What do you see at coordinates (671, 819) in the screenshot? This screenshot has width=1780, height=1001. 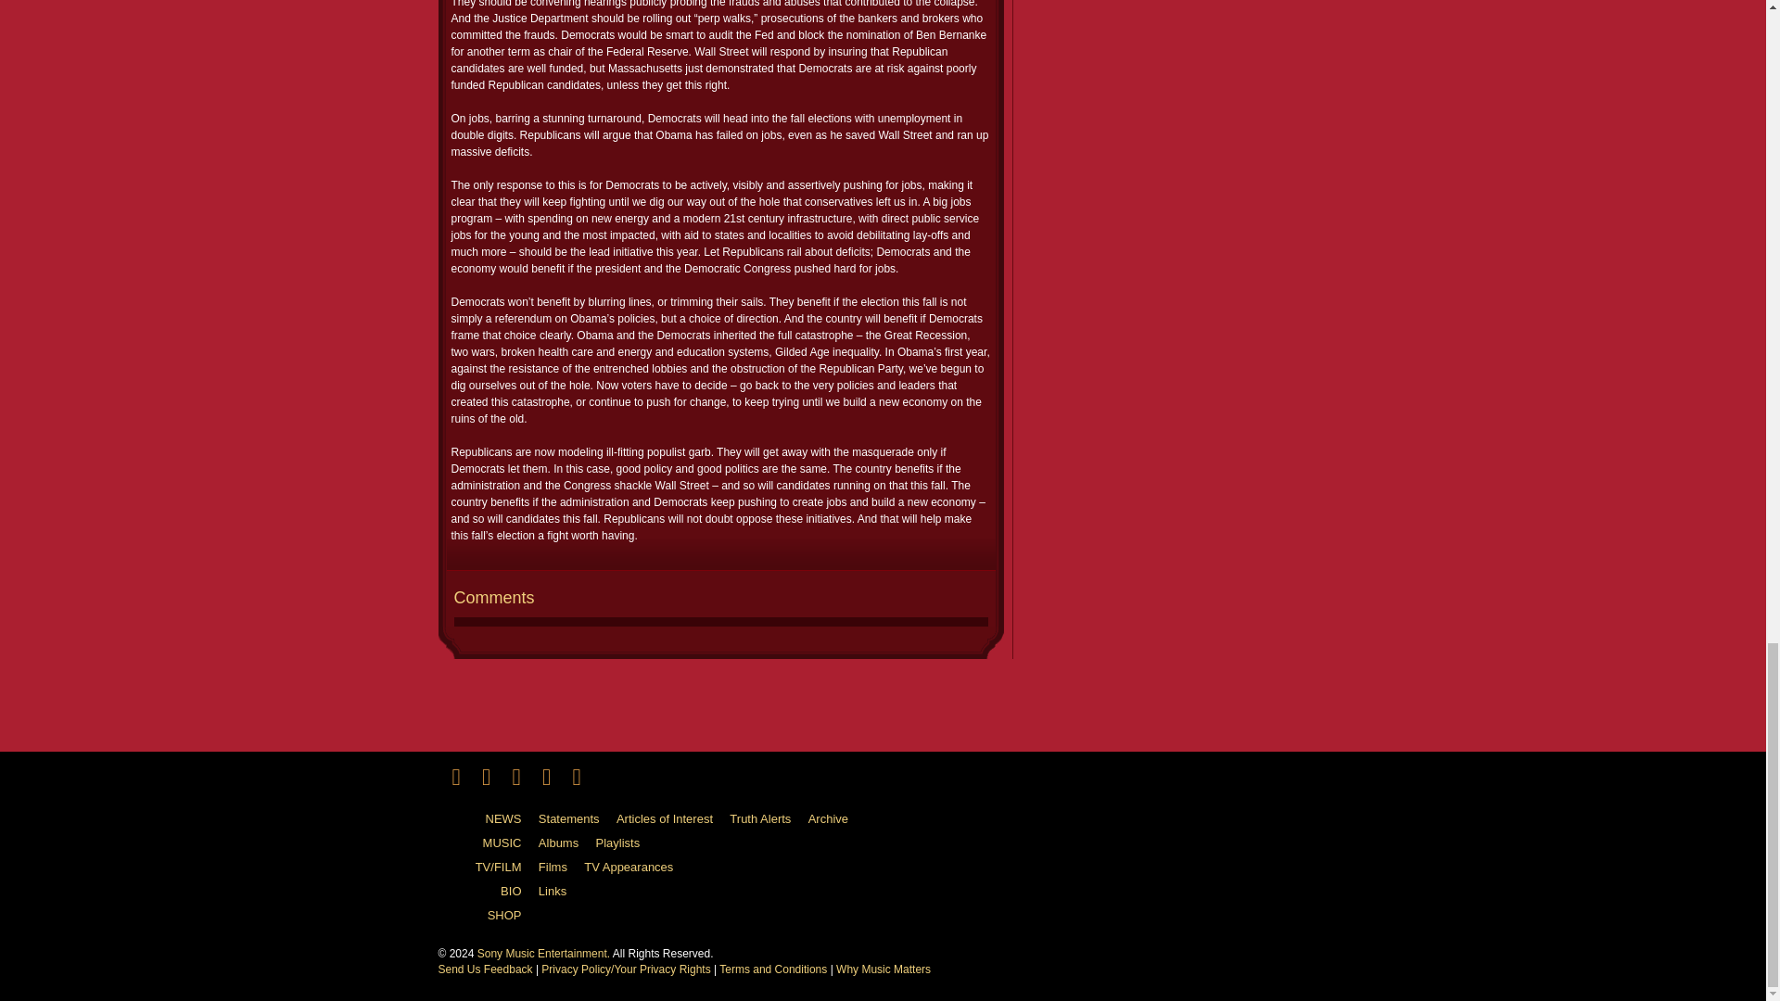 I see `Articles of Interest` at bounding box center [671, 819].